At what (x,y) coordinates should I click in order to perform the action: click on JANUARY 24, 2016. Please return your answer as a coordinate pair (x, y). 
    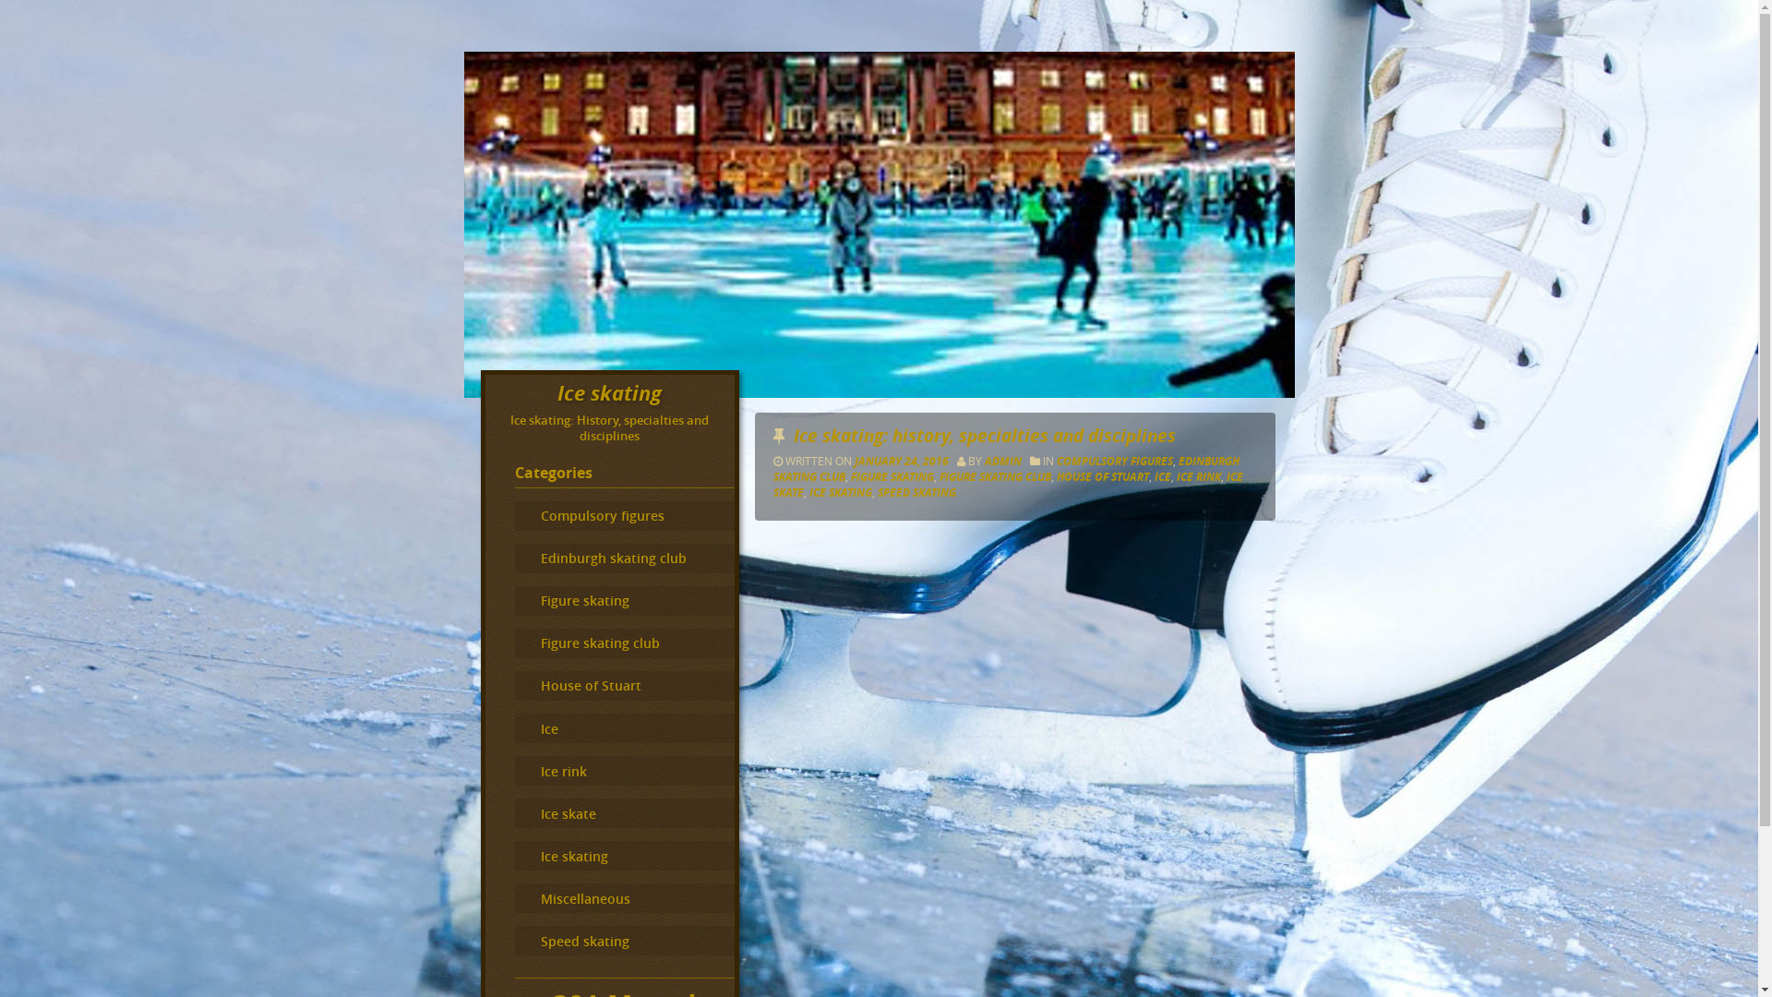
    Looking at the image, I should click on (903, 462).